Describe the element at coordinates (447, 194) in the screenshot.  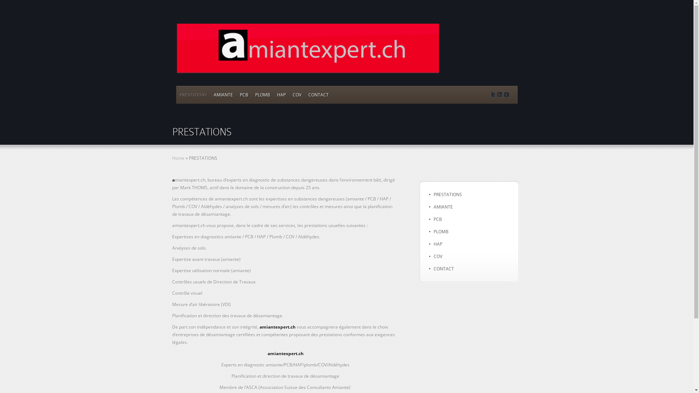
I see `PRESTATIONS` at that location.